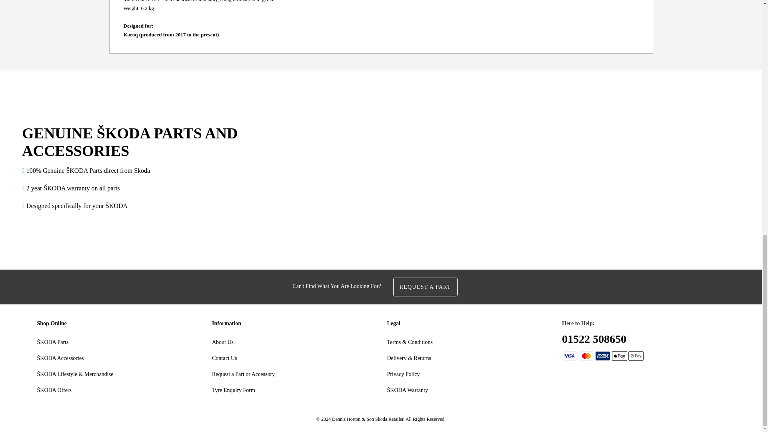 The image size is (768, 432). Describe the element at coordinates (586, 356) in the screenshot. I see `Mastercard` at that location.